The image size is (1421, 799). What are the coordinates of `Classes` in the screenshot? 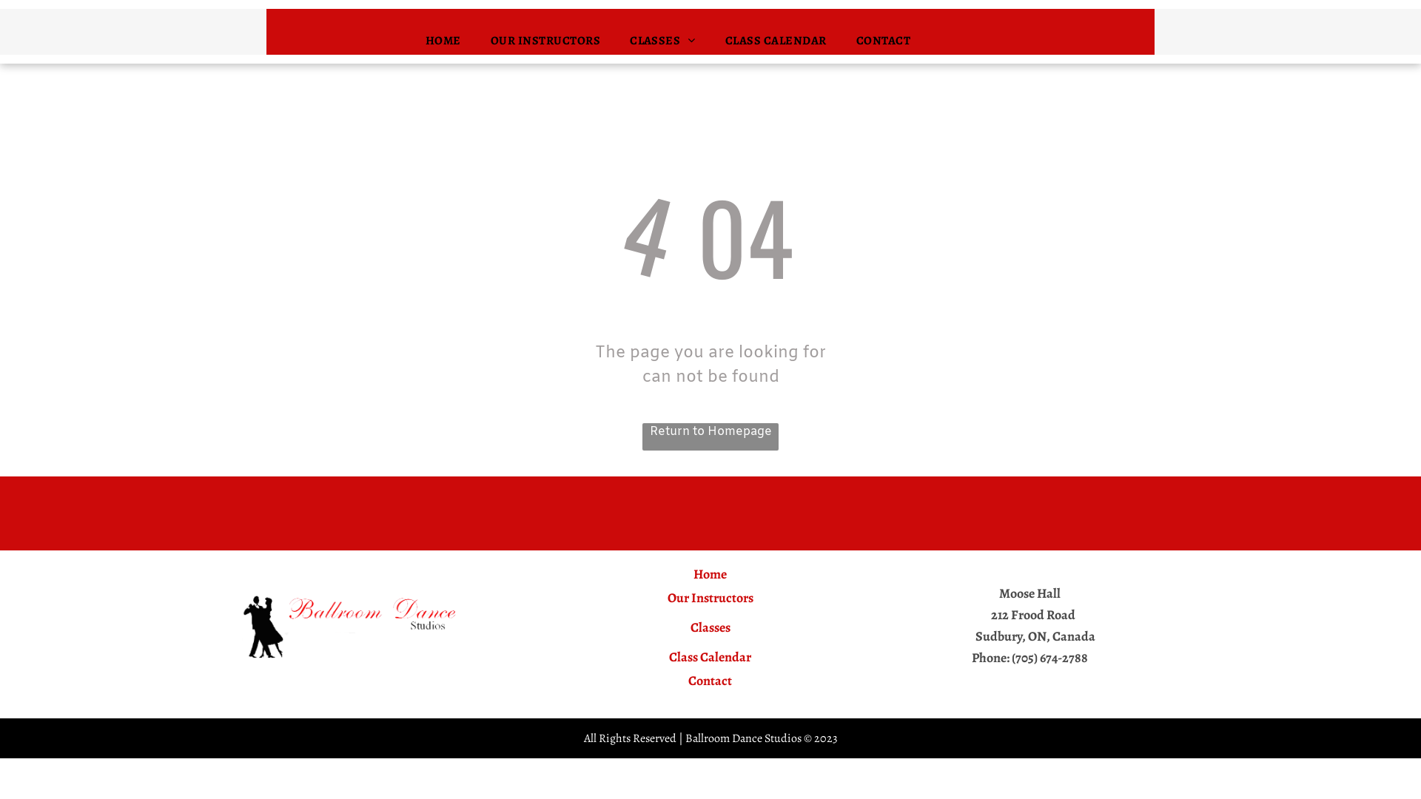 It's located at (710, 627).